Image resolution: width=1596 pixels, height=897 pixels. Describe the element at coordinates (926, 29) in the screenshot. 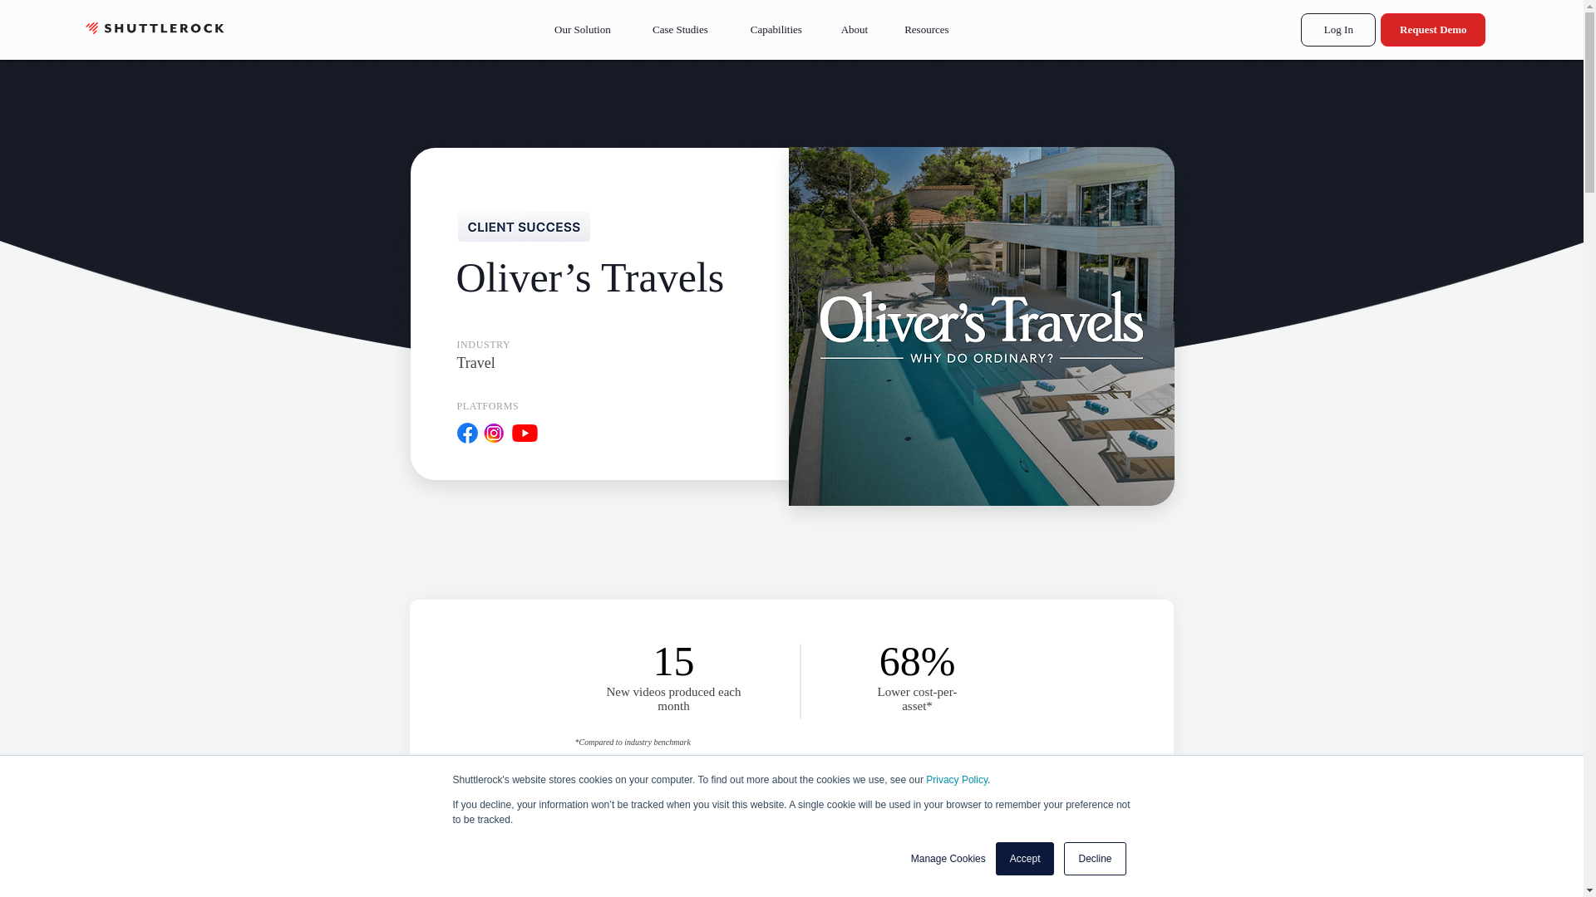

I see `Resources` at that location.